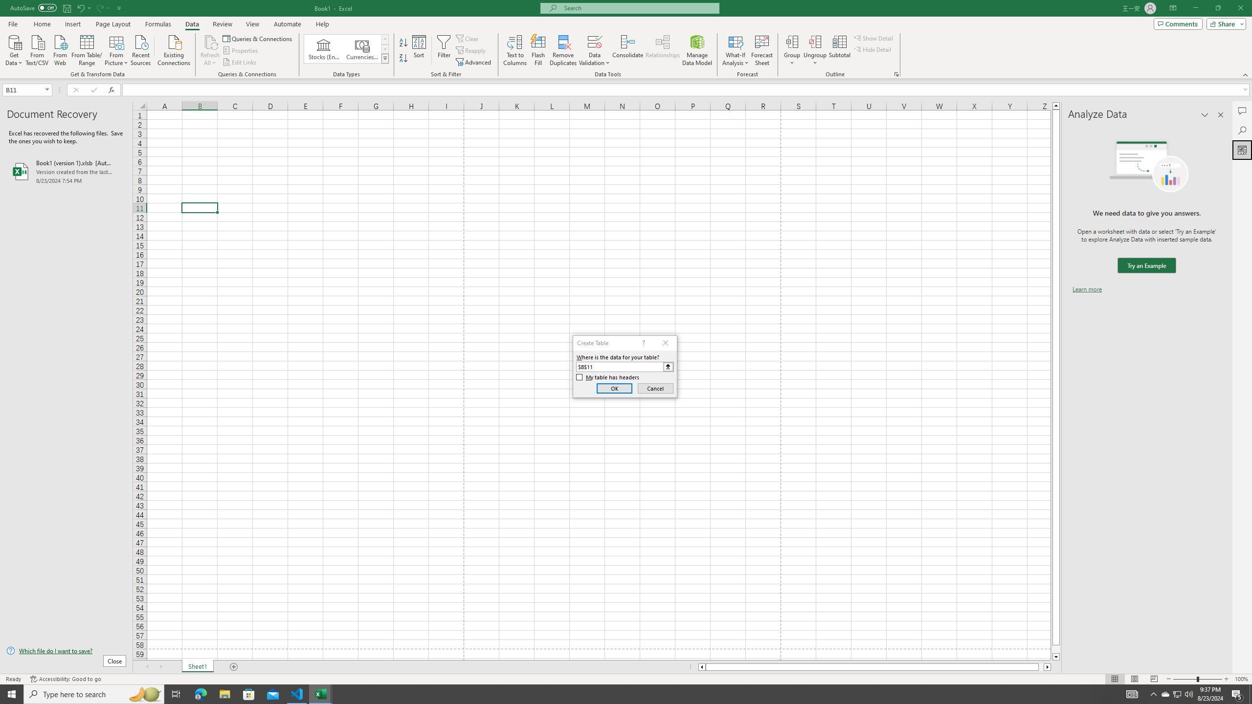  I want to click on From Table/Range, so click(87, 49).